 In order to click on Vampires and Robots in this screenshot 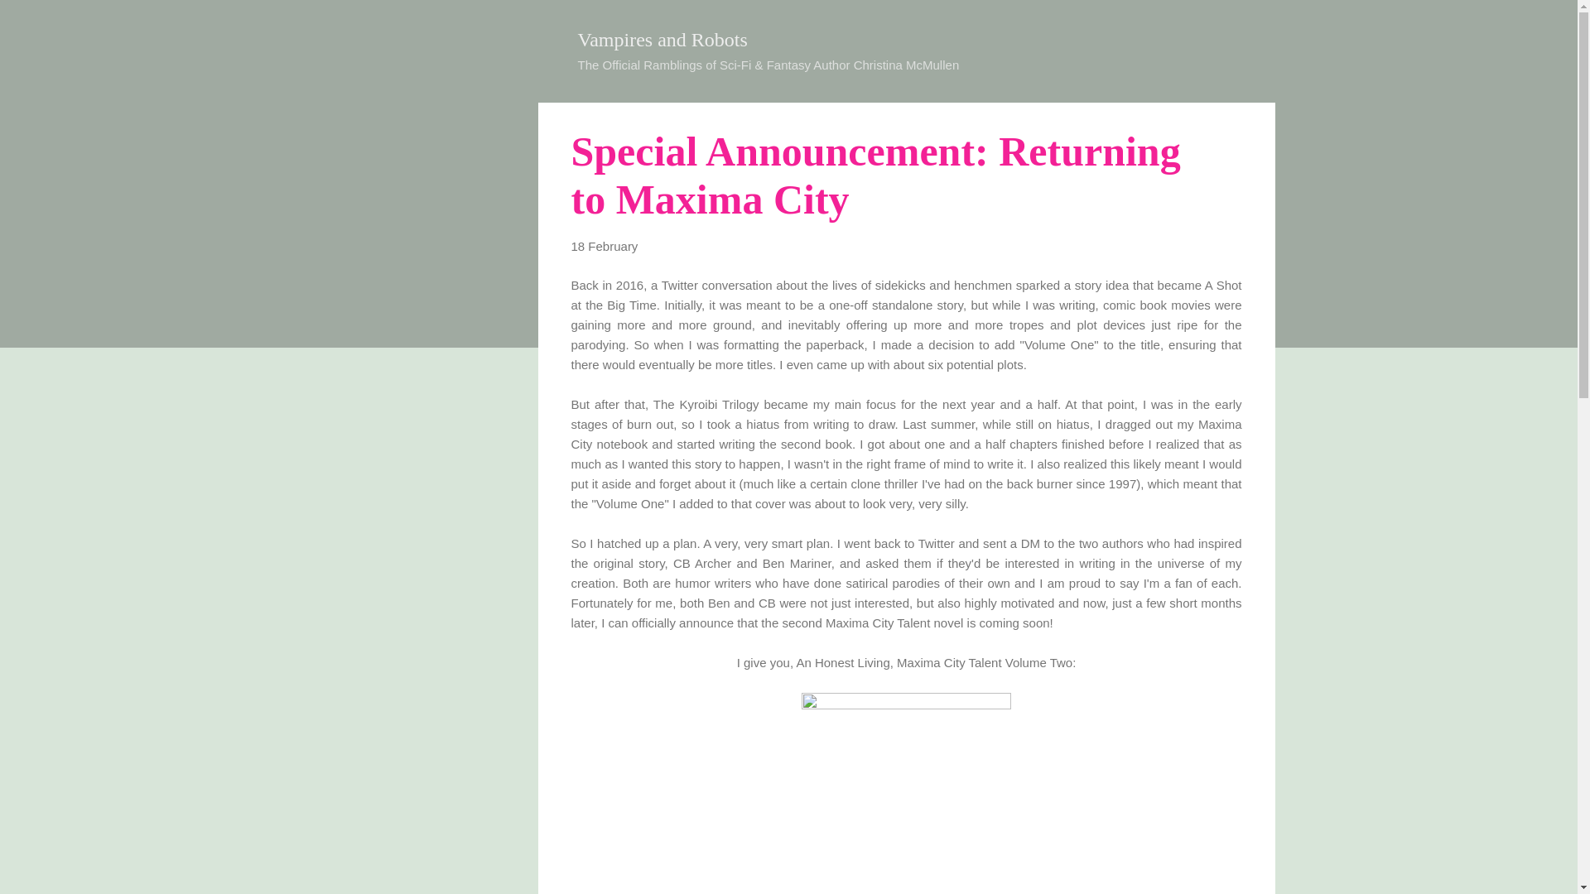, I will do `click(662, 39)`.